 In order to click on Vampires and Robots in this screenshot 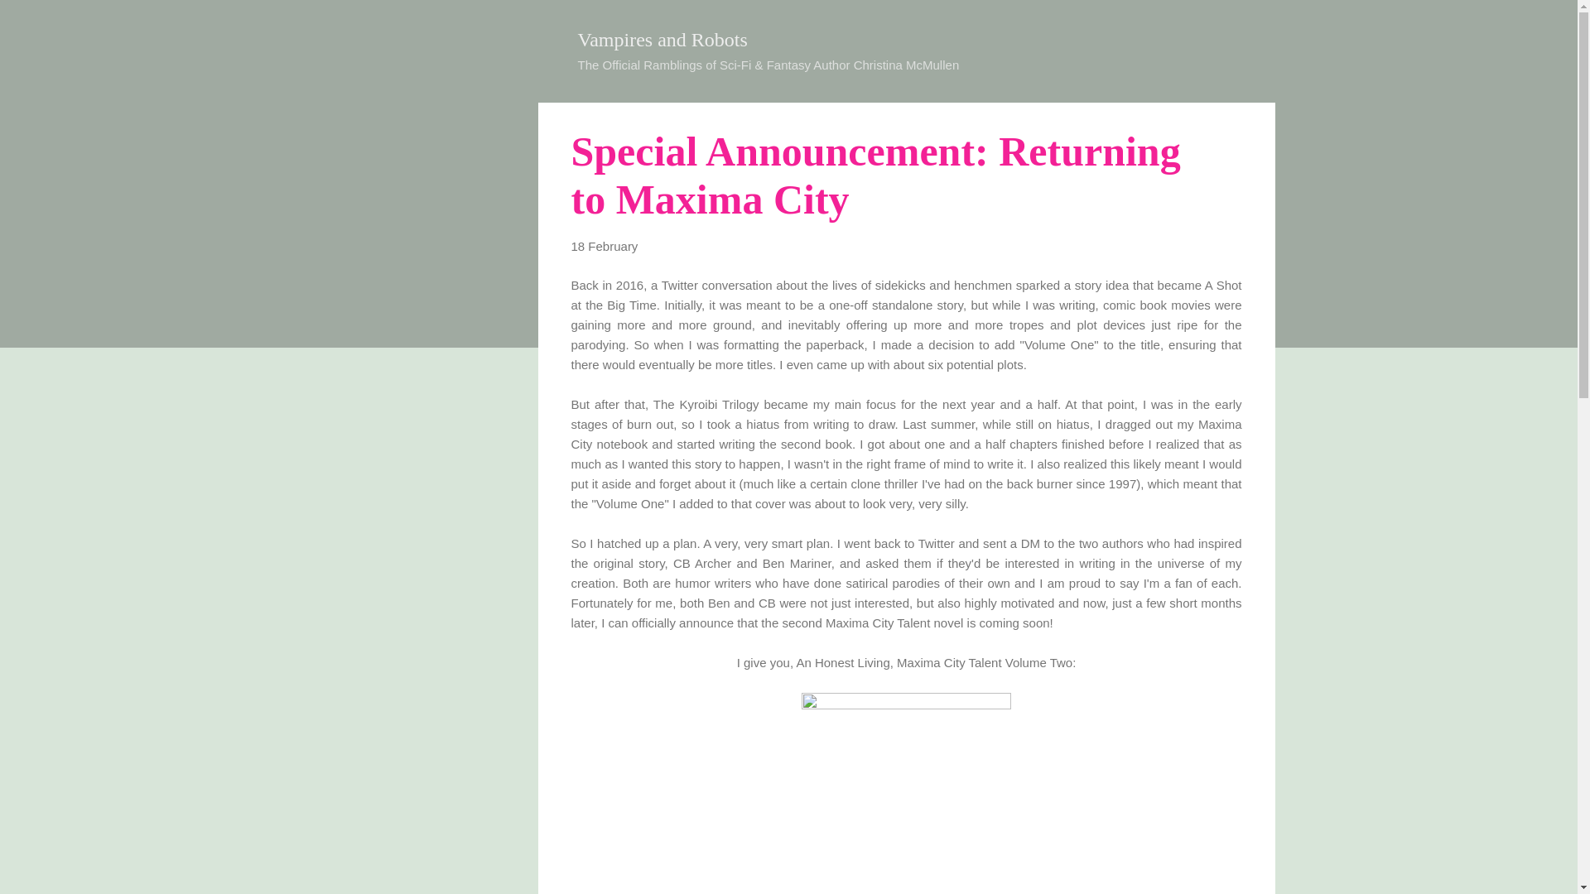, I will do `click(662, 39)`.